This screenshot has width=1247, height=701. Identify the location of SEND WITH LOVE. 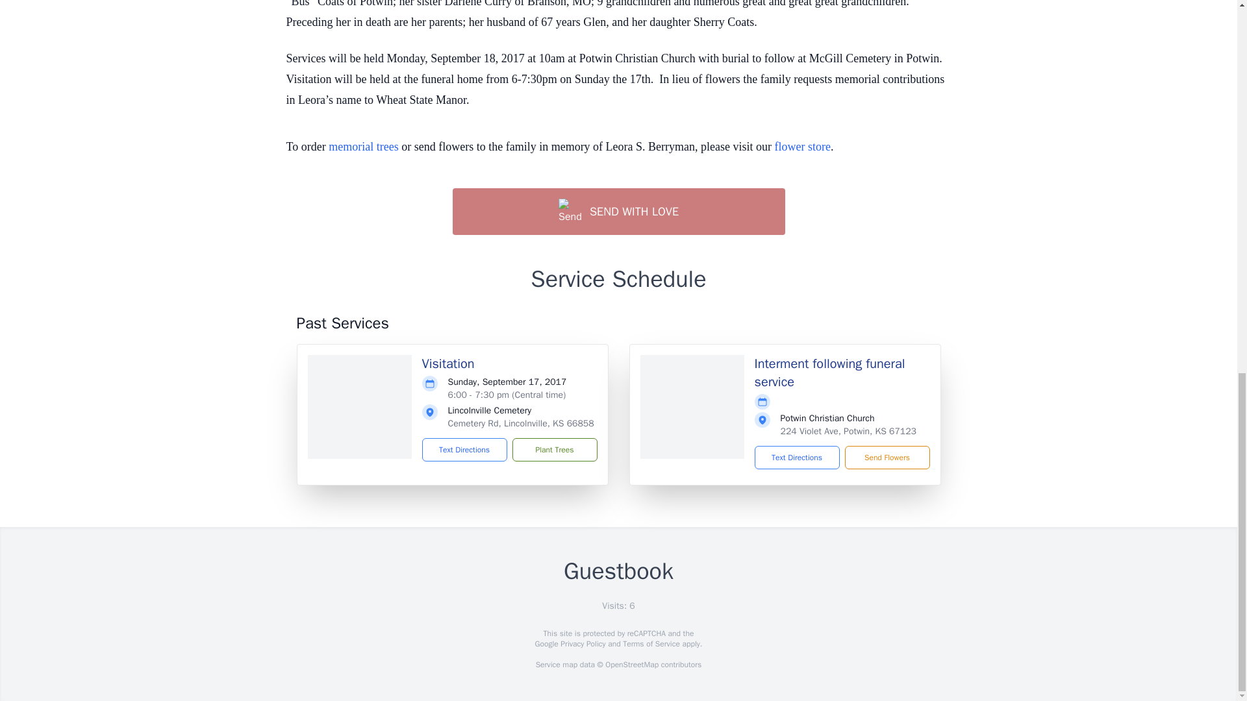
(618, 212).